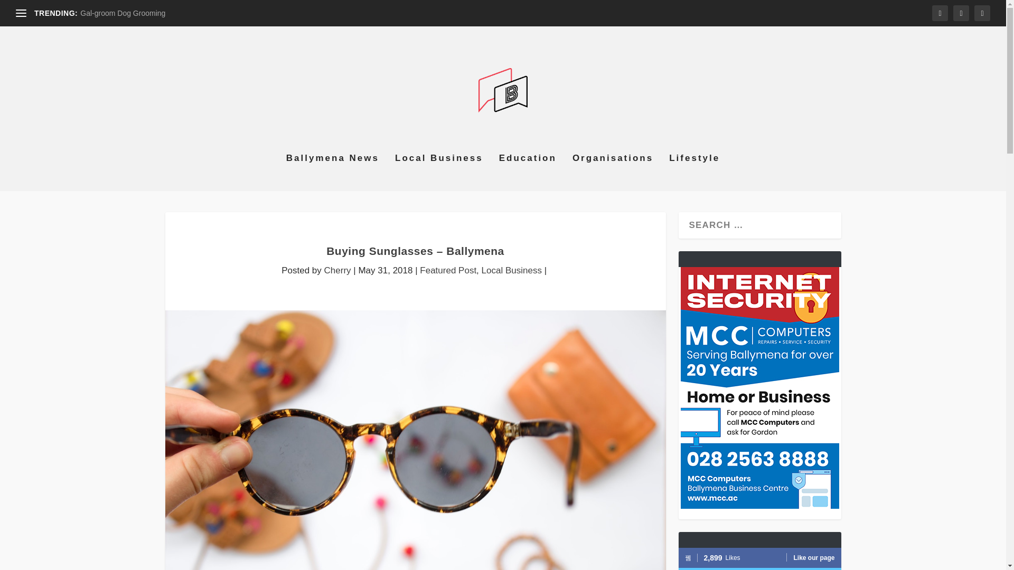 The width and height of the screenshot is (1014, 570). I want to click on Local Business, so click(511, 270).